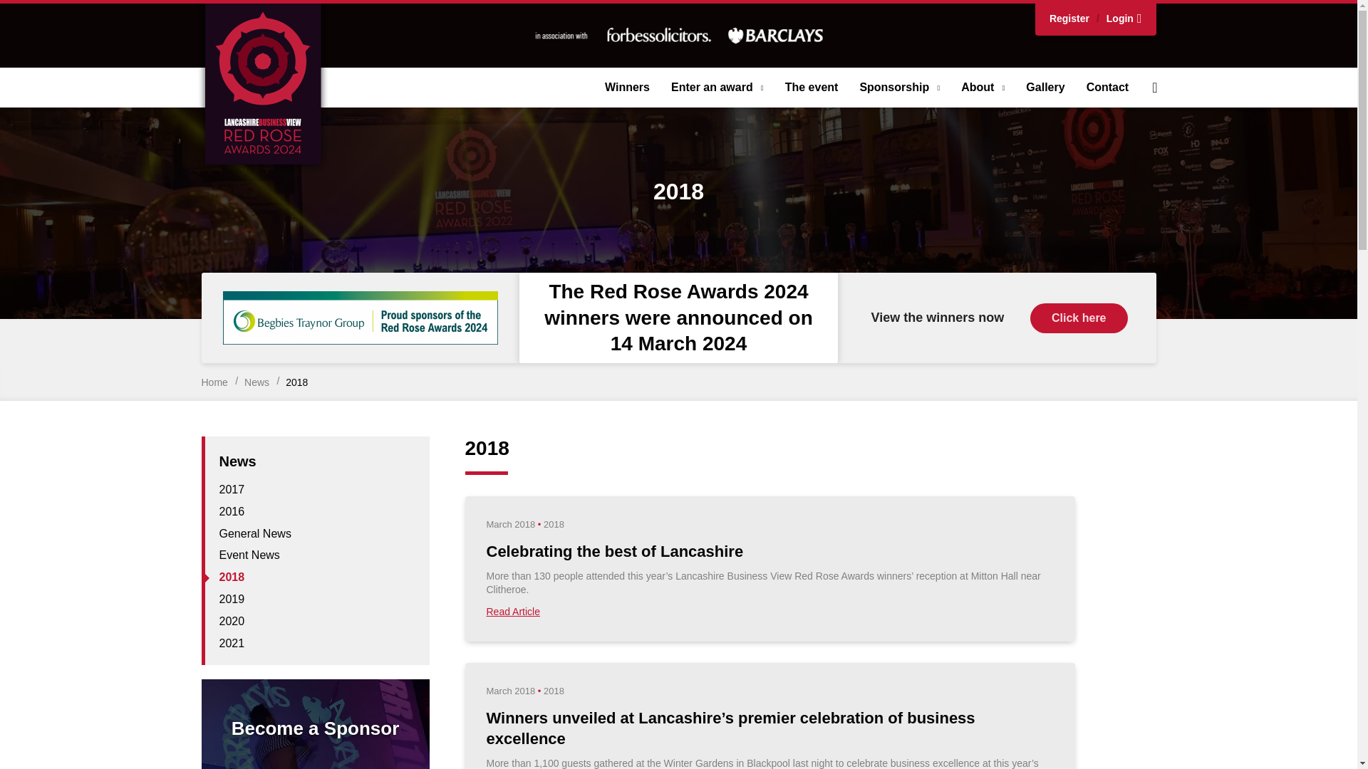 The height and width of the screenshot is (769, 1368). I want to click on Enter an award, so click(717, 88).